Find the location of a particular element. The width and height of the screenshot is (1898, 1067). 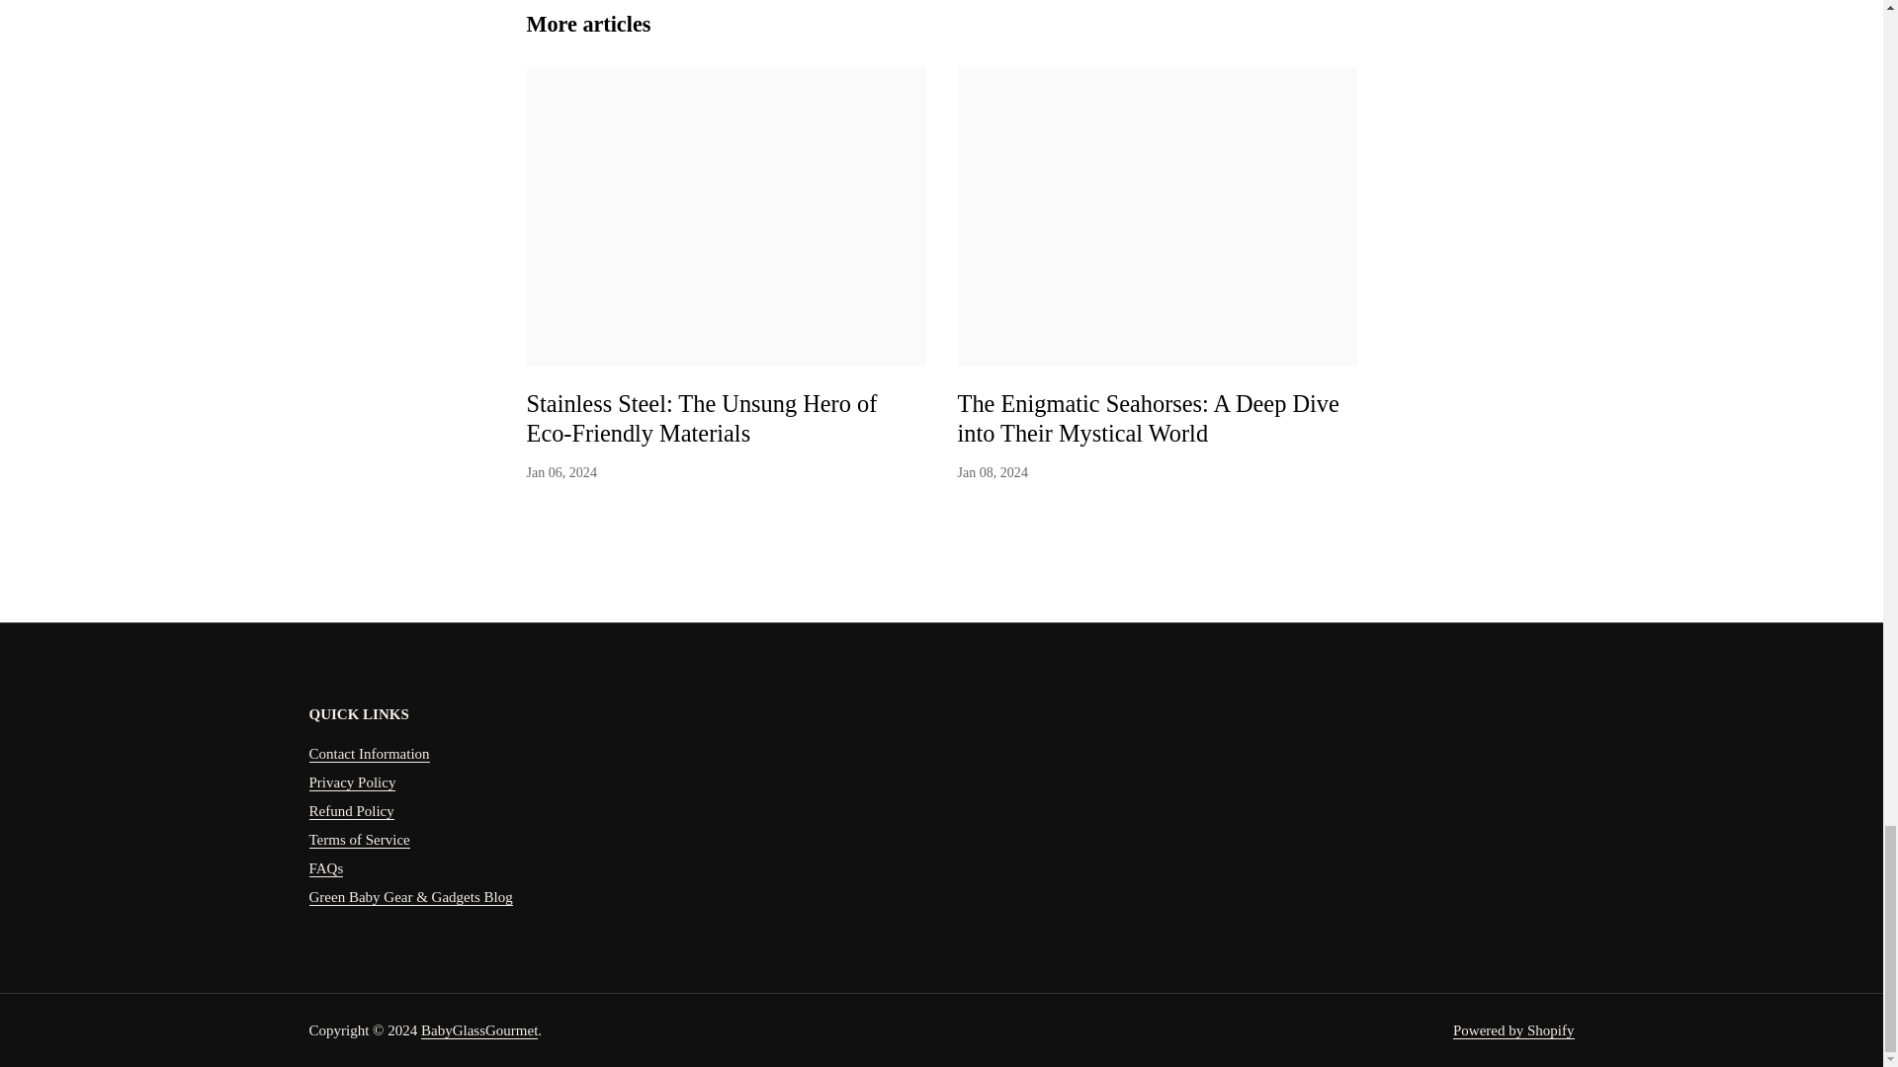

Stainless Steel: The Unsung Hero of Eco-Friendly Materials is located at coordinates (726, 217).